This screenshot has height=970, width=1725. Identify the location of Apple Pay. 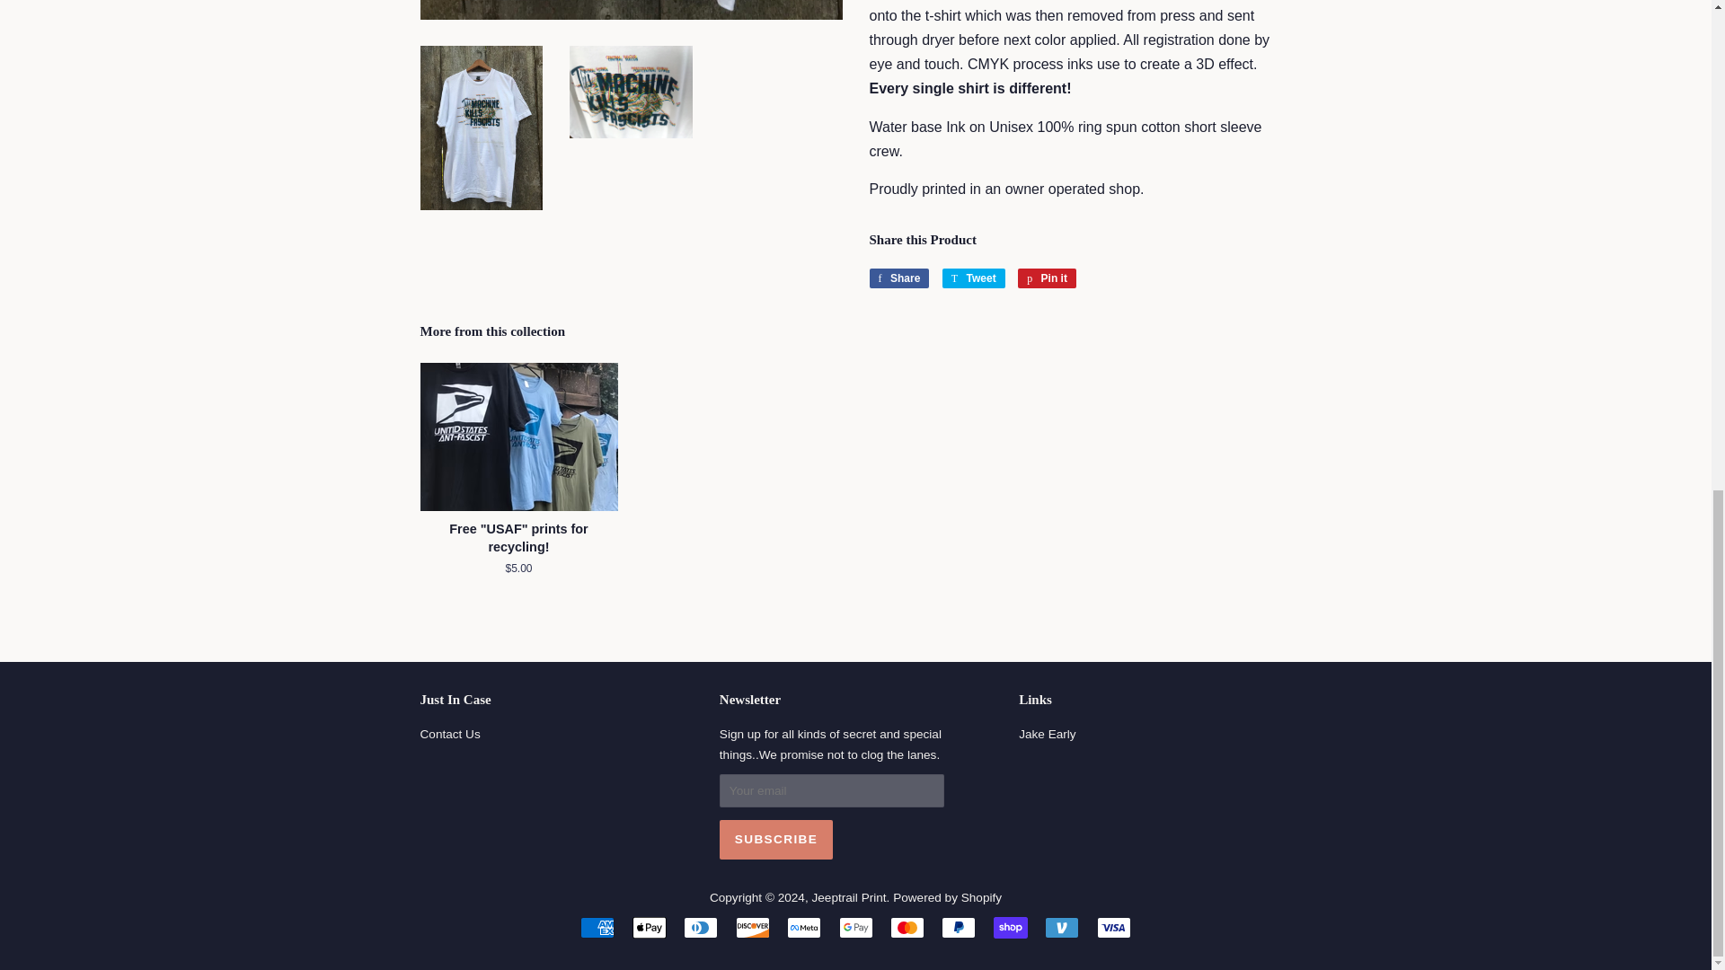
(1047, 735).